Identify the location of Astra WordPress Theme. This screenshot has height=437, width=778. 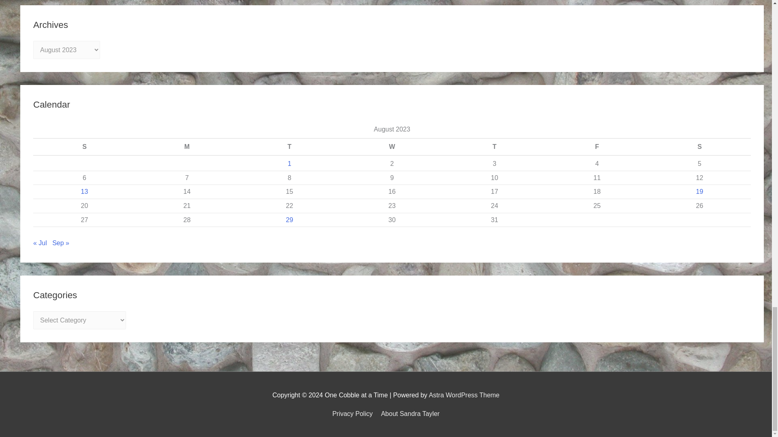
(464, 395).